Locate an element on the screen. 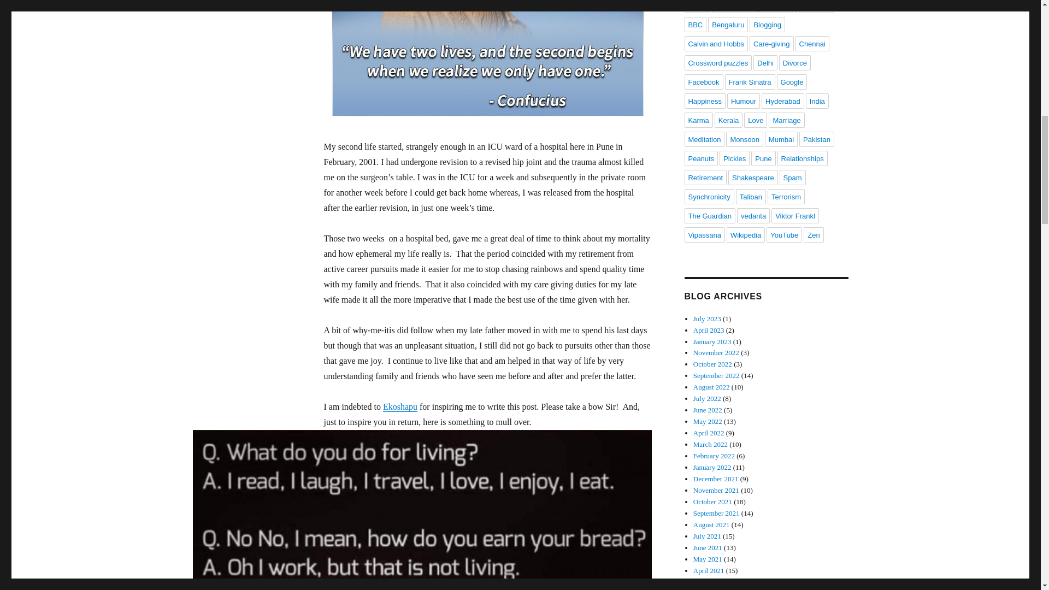 This screenshot has height=590, width=1049. Ekoshapu is located at coordinates (400, 406).